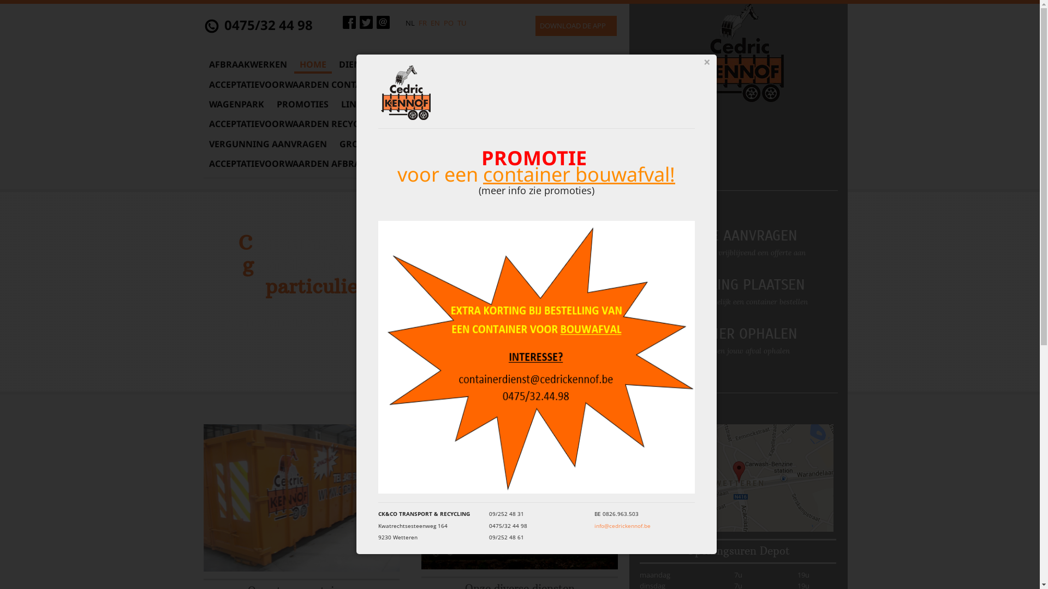 The height and width of the screenshot is (589, 1048). Describe the element at coordinates (462, 23) in the screenshot. I see `TU` at that location.